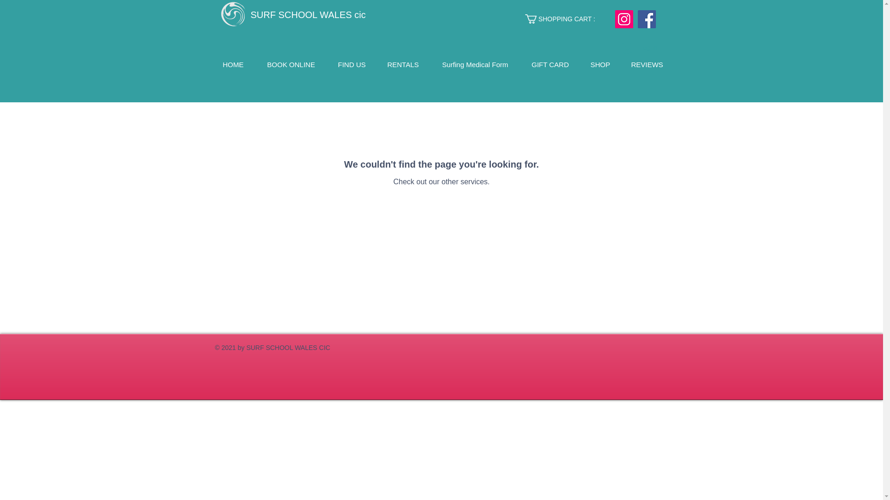 This screenshot has height=500, width=890. What do you see at coordinates (647, 63) in the screenshot?
I see `REVIEWS` at bounding box center [647, 63].